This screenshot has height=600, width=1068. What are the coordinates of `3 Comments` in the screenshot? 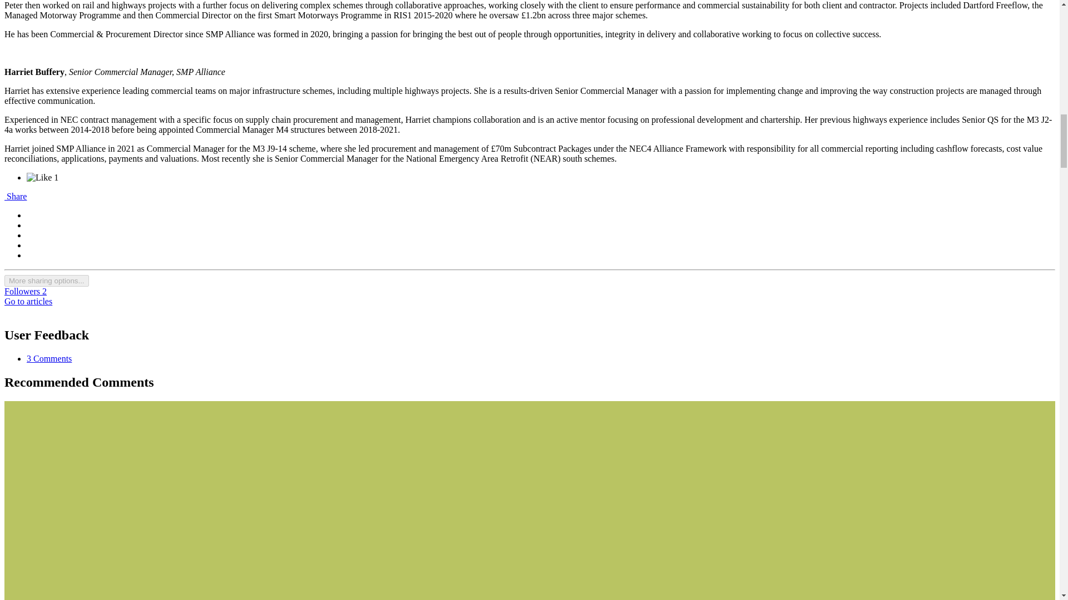 It's located at (49, 359).